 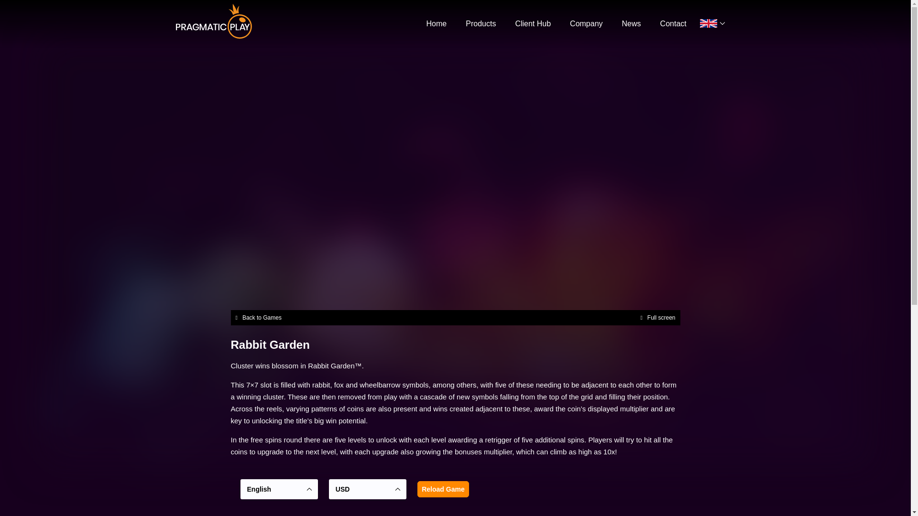 I want to click on Products, so click(x=480, y=24).